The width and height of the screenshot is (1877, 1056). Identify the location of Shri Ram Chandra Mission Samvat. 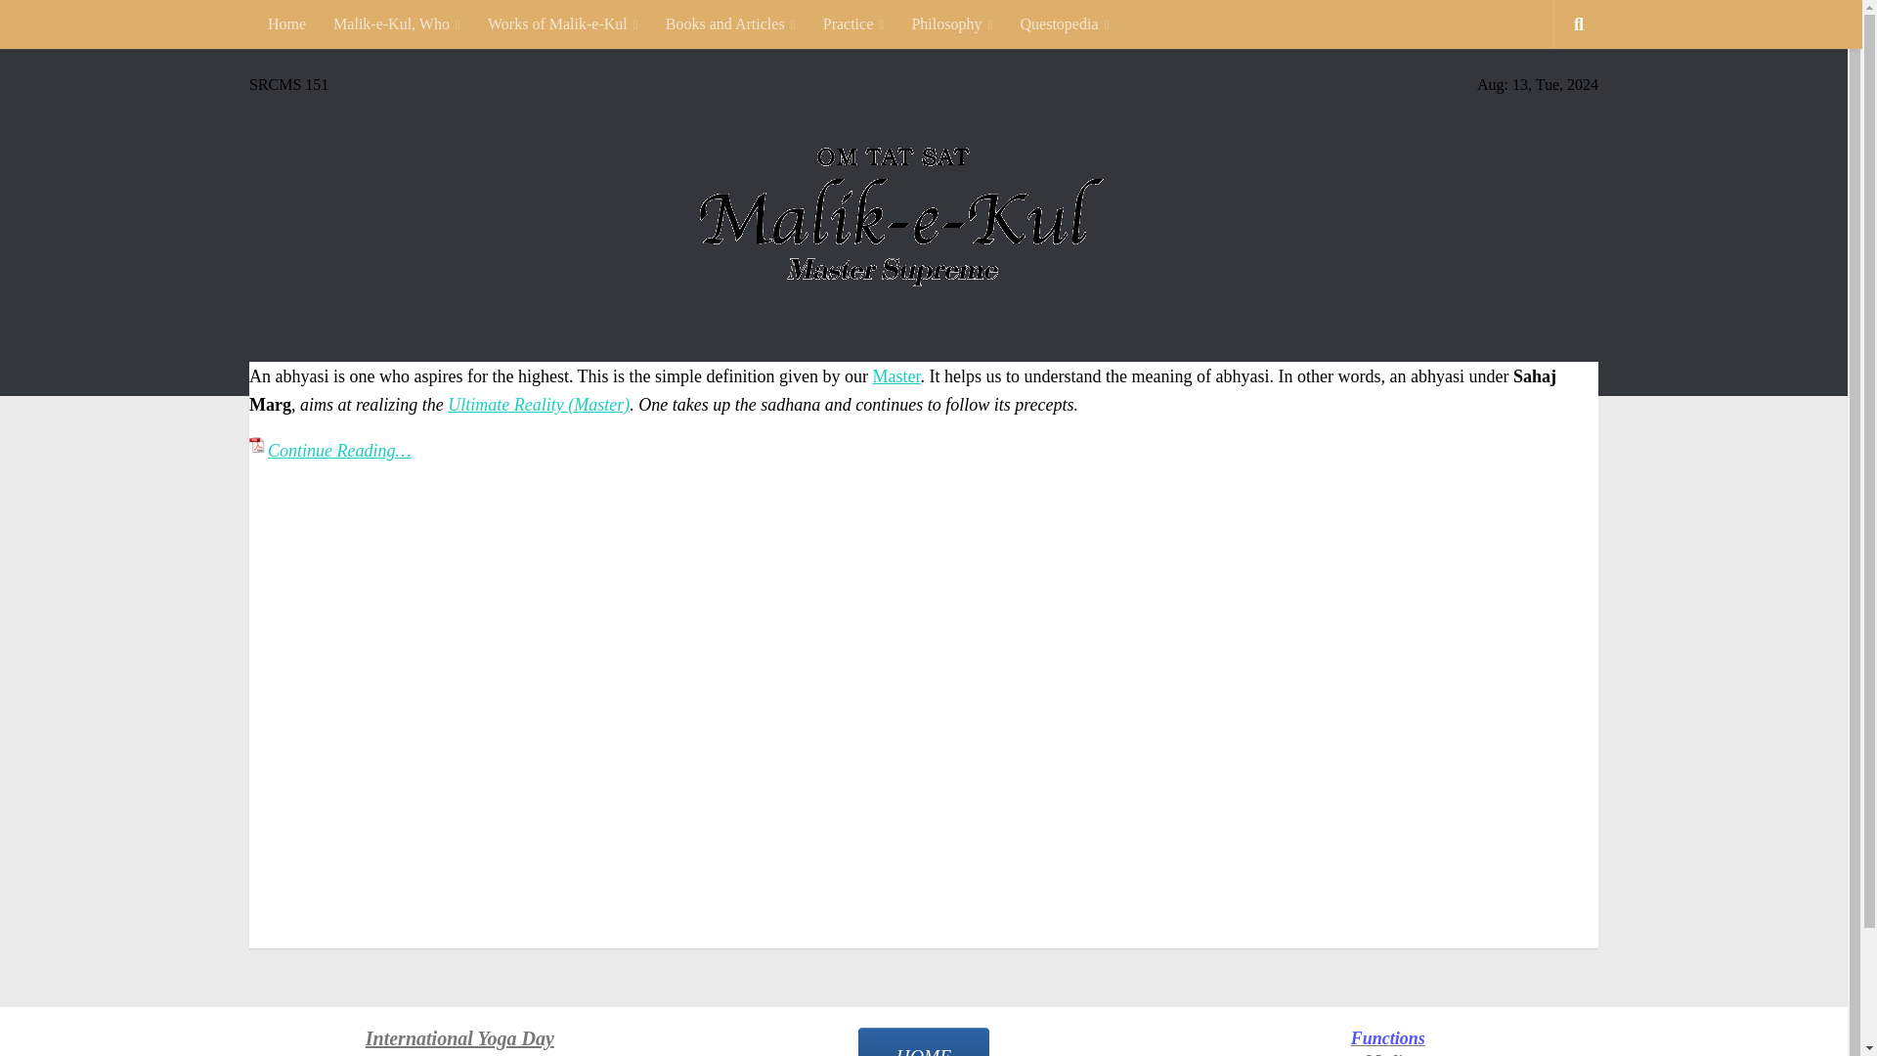
(289, 84).